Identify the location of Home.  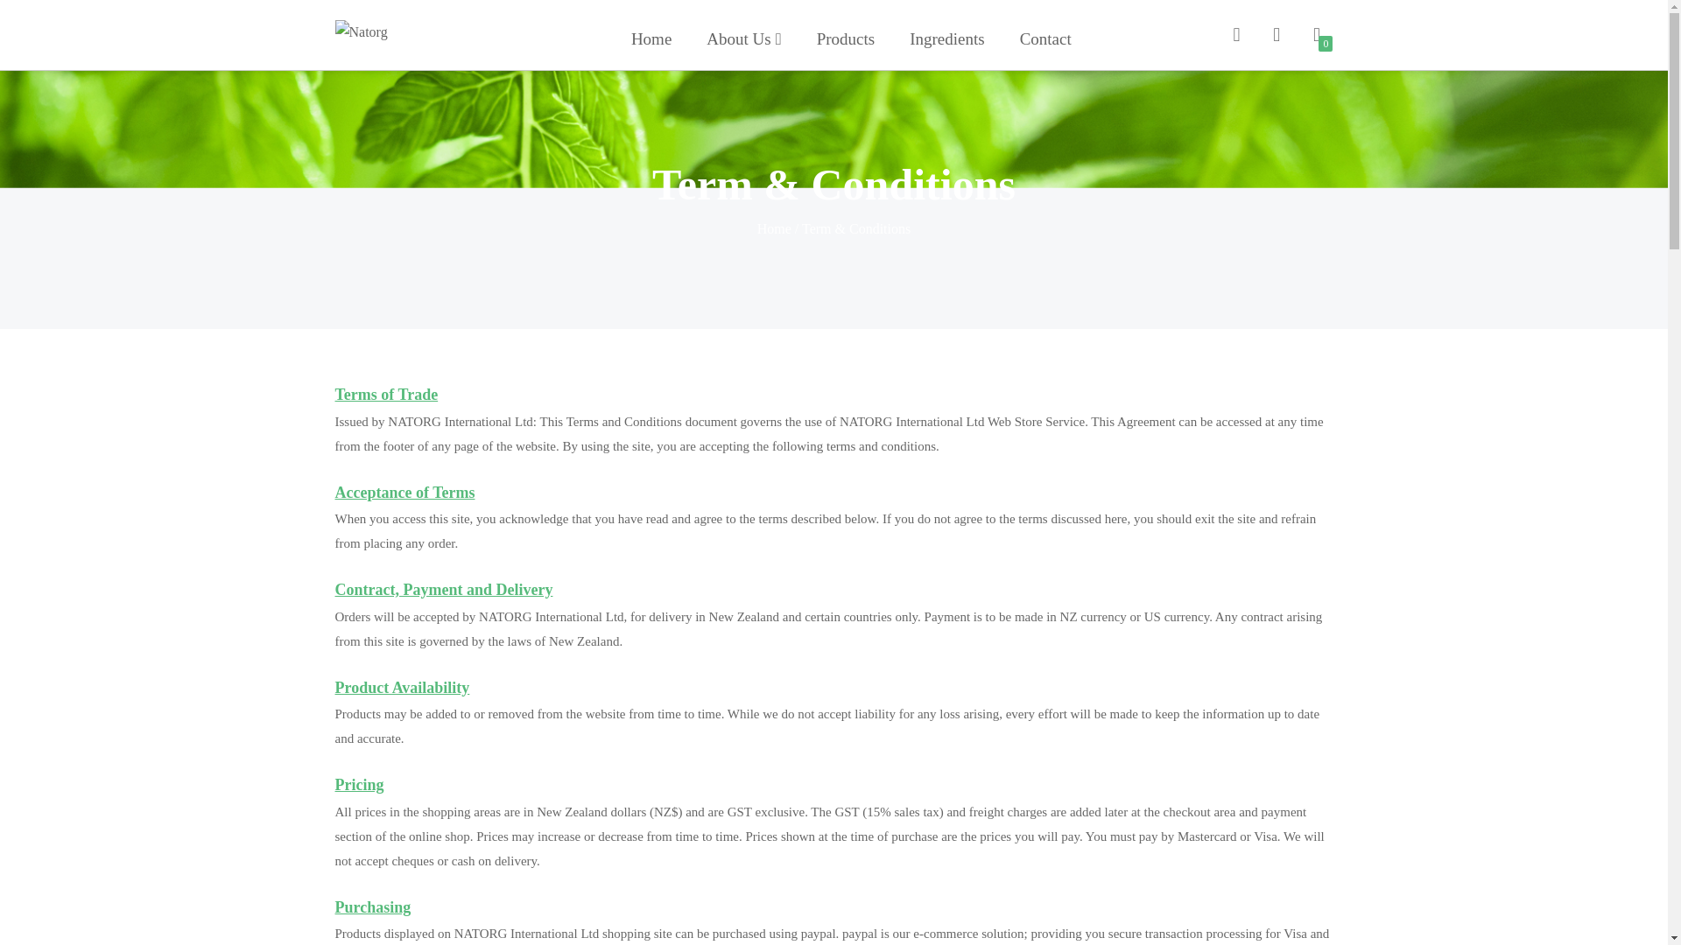
(774, 228).